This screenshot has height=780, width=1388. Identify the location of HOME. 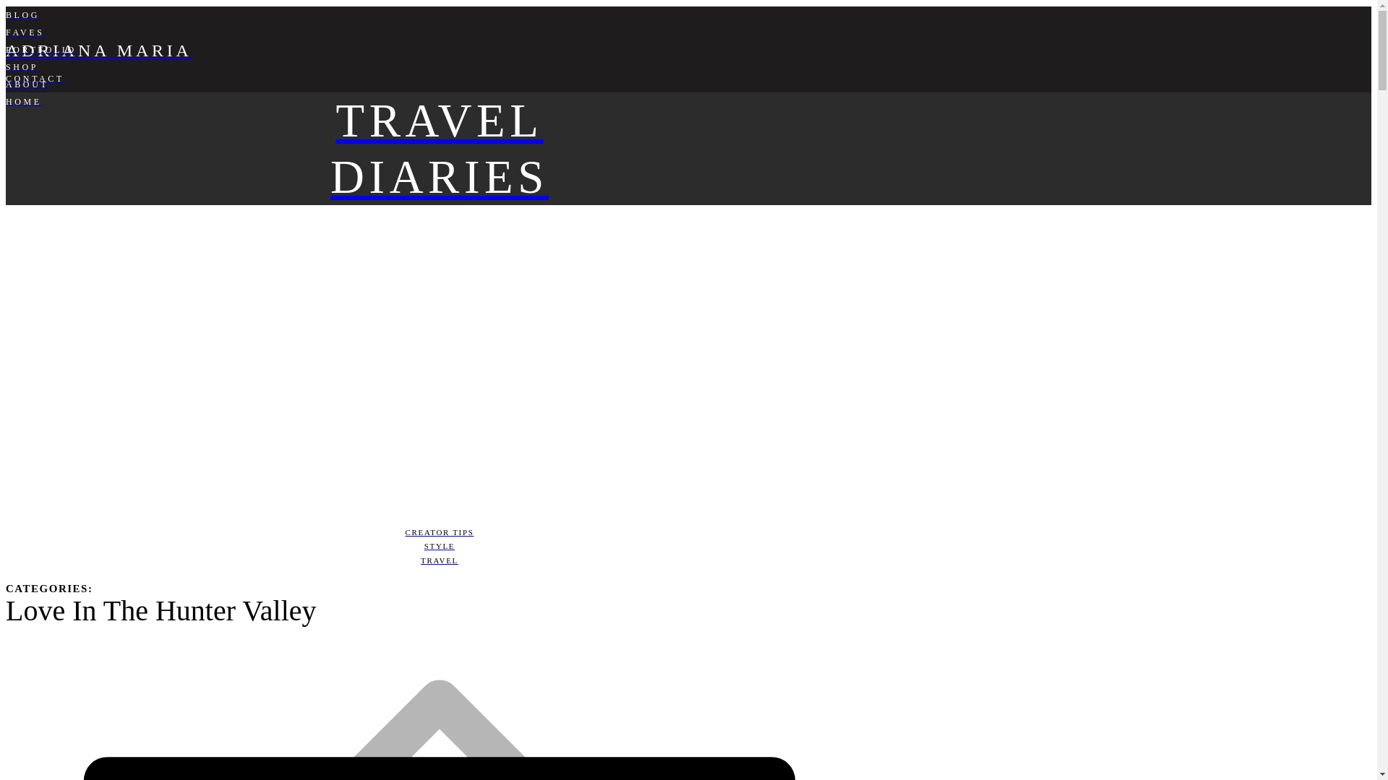
(439, 149).